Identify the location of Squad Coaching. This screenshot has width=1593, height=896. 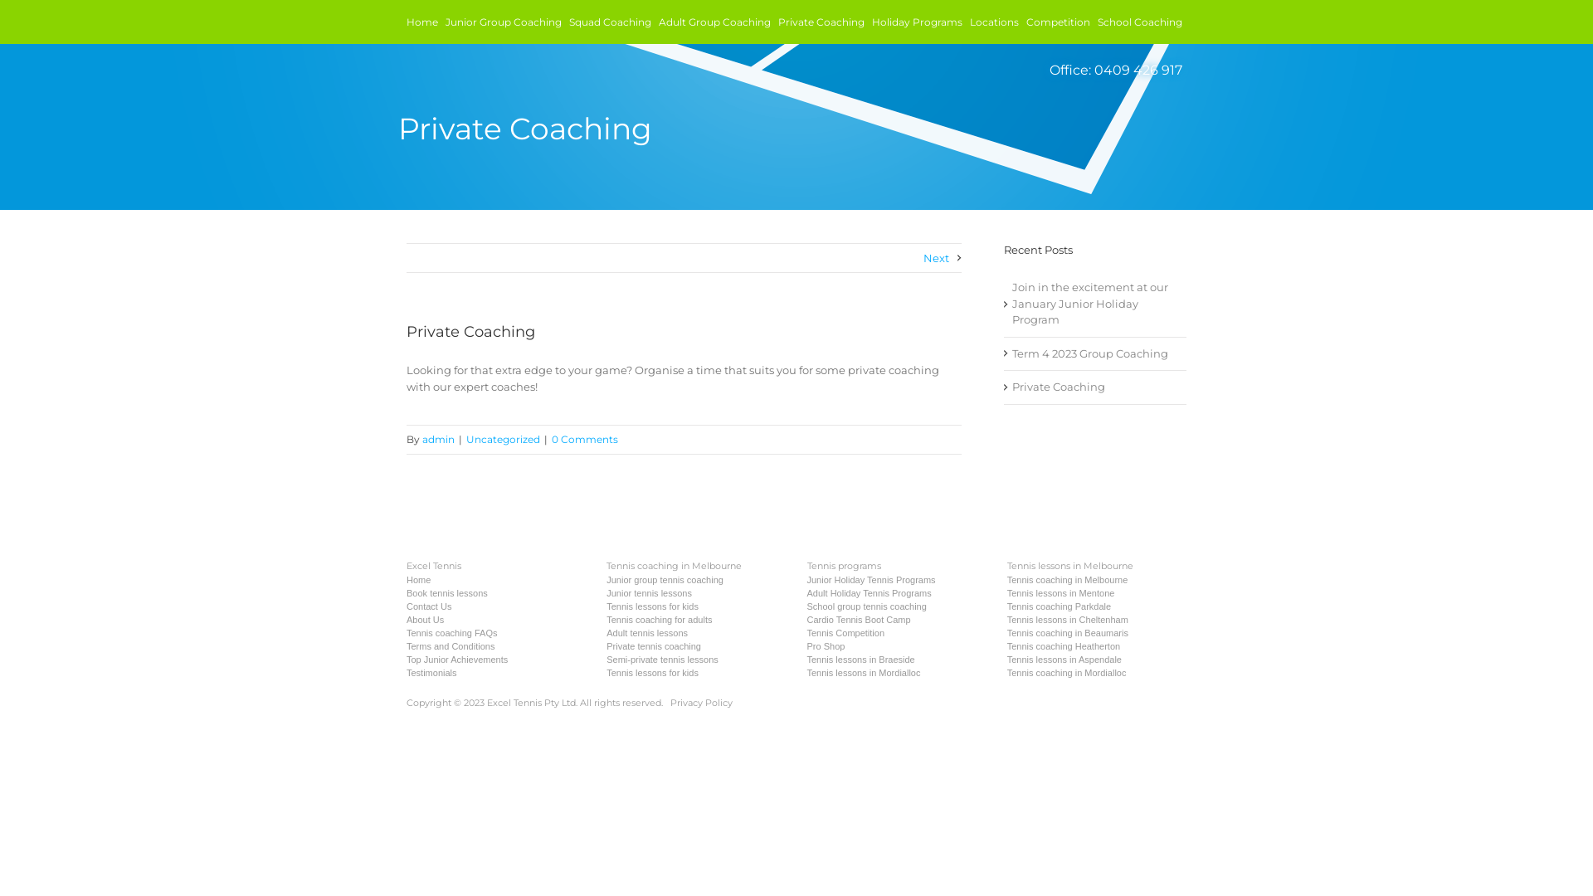
(611, 22).